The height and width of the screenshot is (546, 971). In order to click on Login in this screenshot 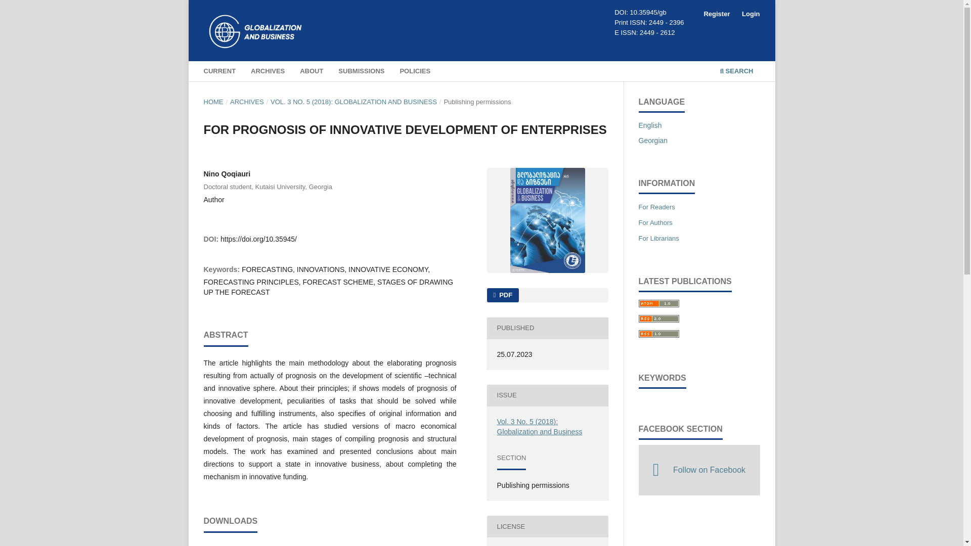, I will do `click(751, 14)`.